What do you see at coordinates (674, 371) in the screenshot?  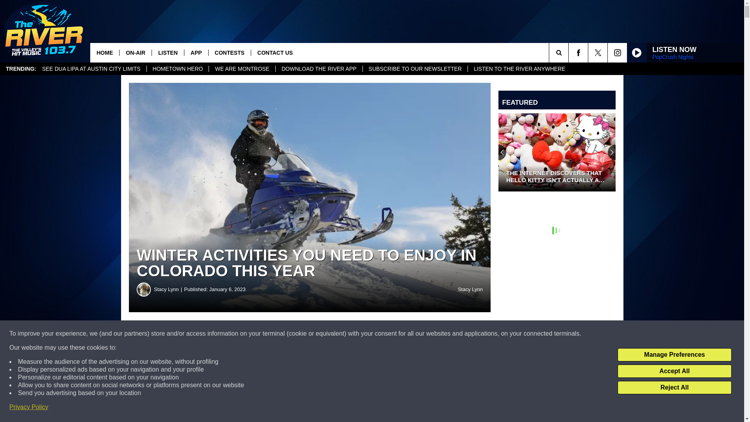 I see `Accept All` at bounding box center [674, 371].